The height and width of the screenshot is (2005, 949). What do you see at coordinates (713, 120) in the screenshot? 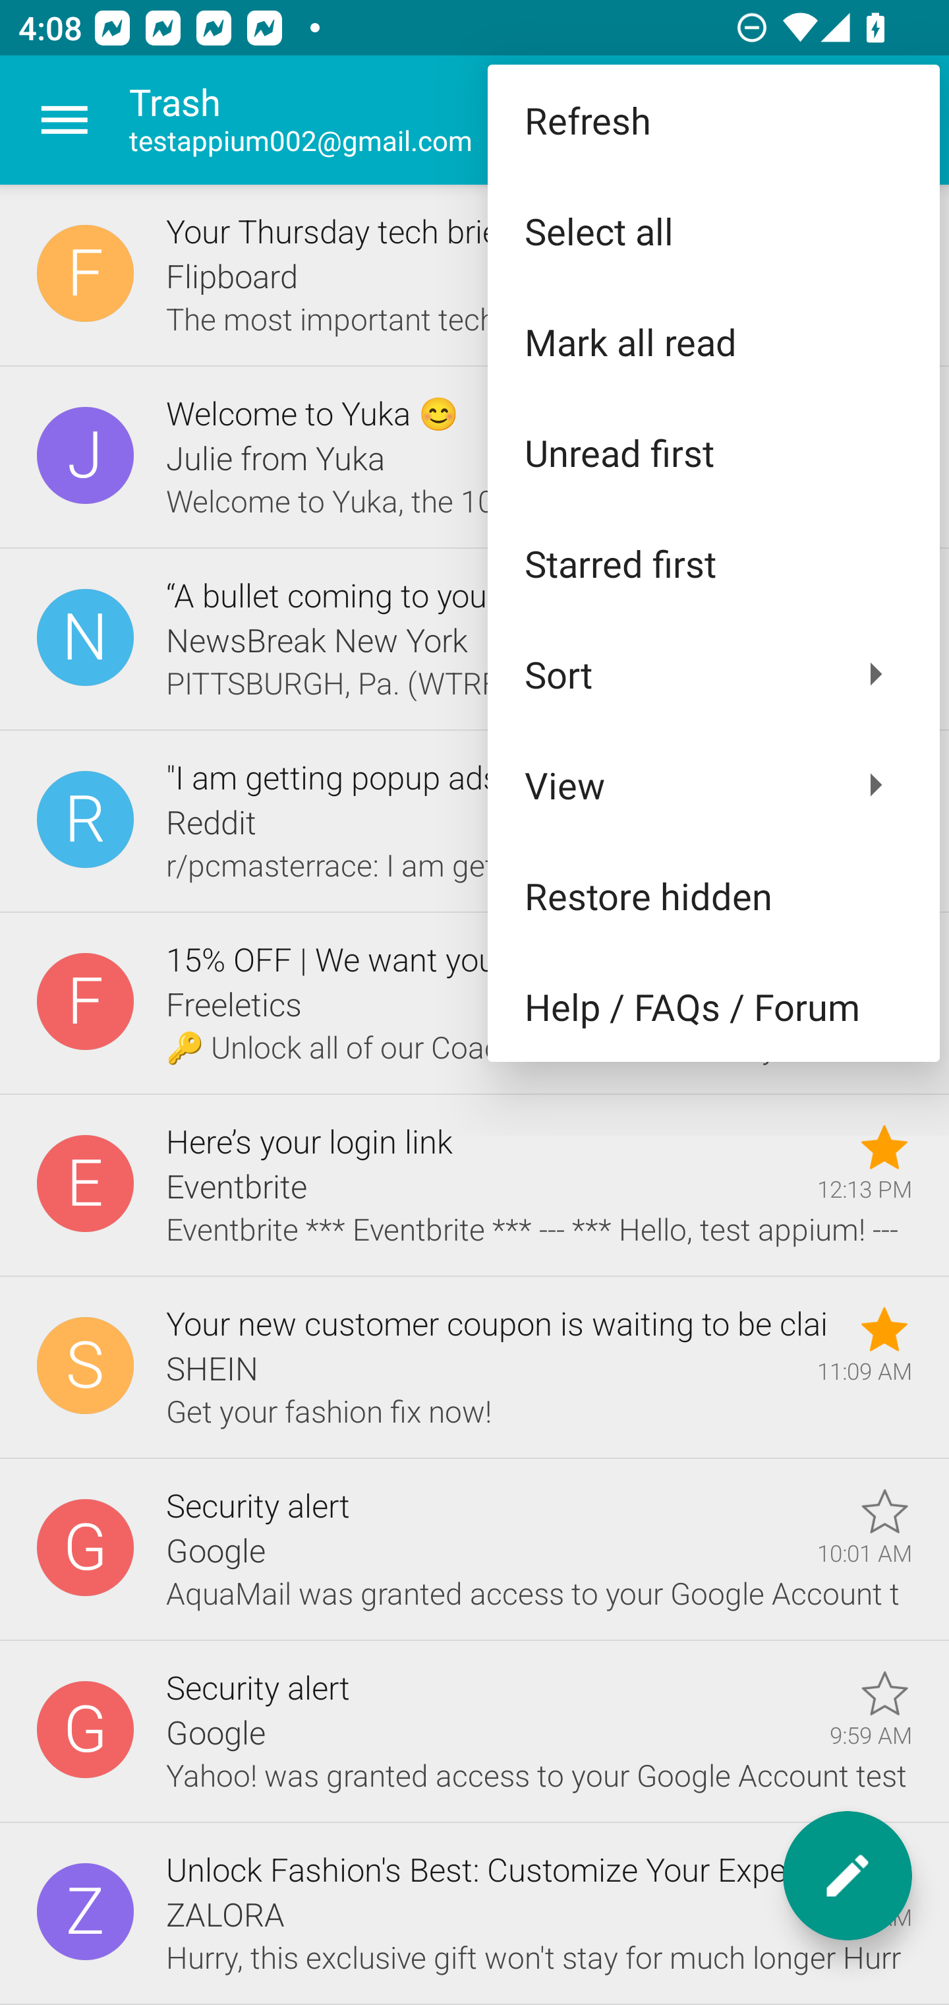
I see `Refresh` at bounding box center [713, 120].